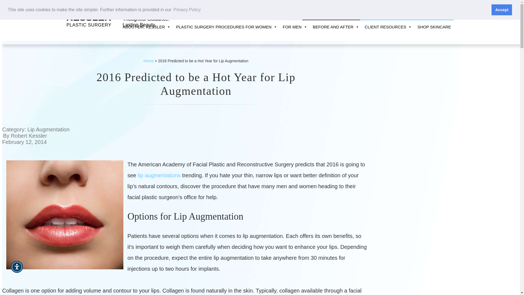 The image size is (524, 295). Describe the element at coordinates (407, 15) in the screenshot. I see `LOCATION` at that location.